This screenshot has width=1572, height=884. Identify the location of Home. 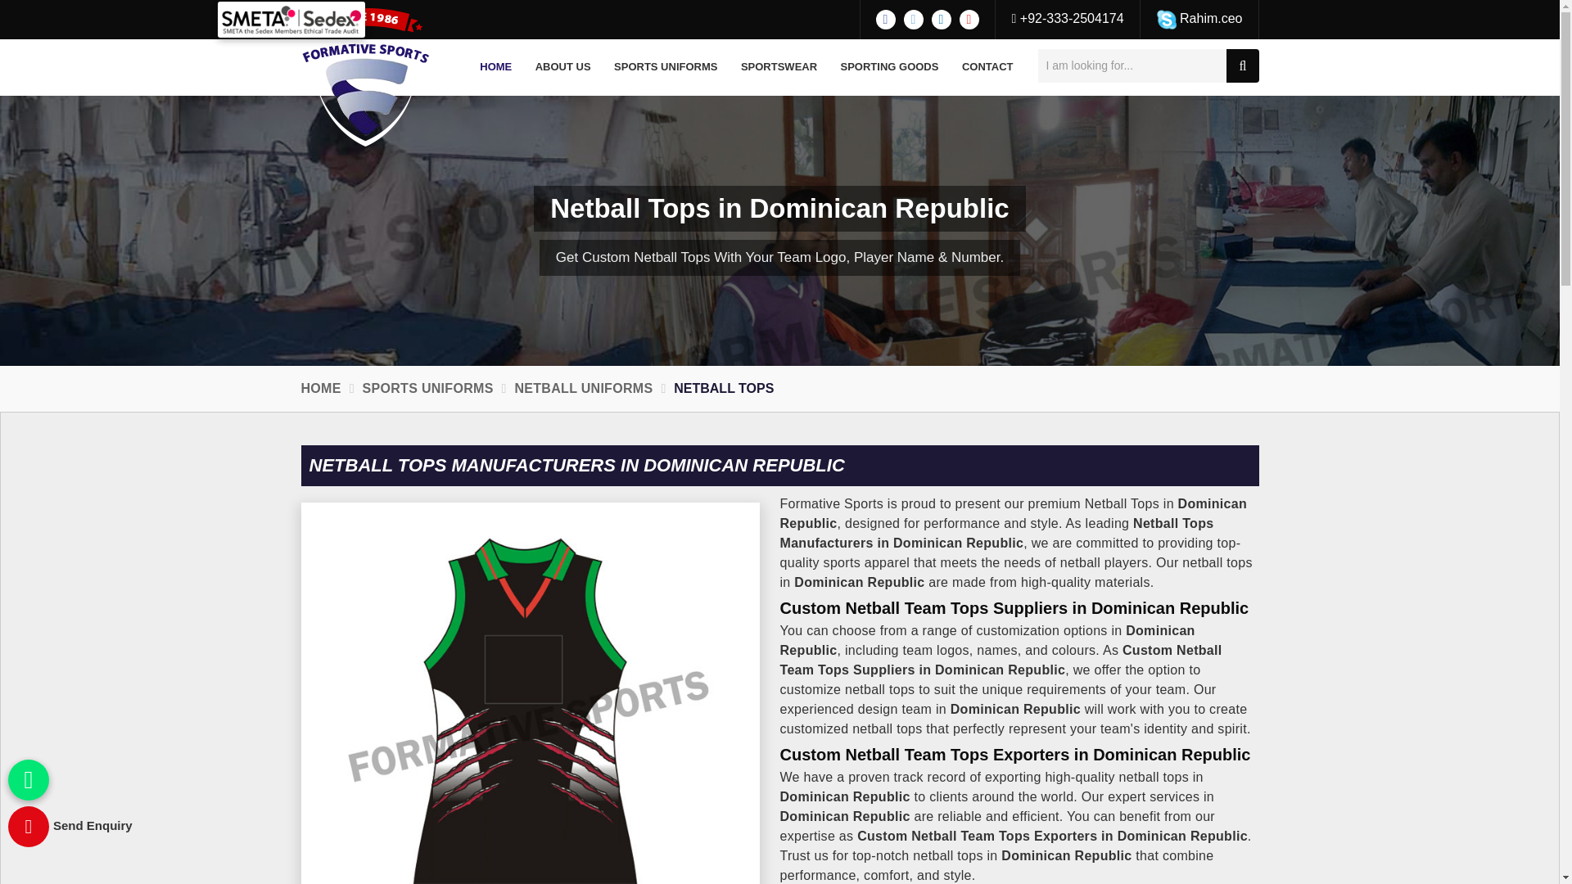
(496, 67).